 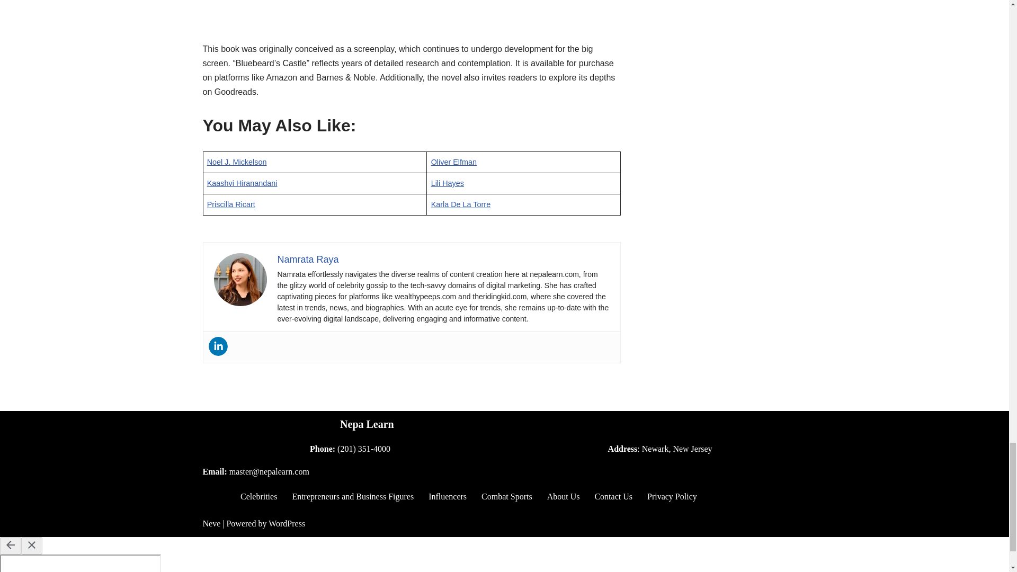 I want to click on Lili Hayes, so click(x=447, y=183).